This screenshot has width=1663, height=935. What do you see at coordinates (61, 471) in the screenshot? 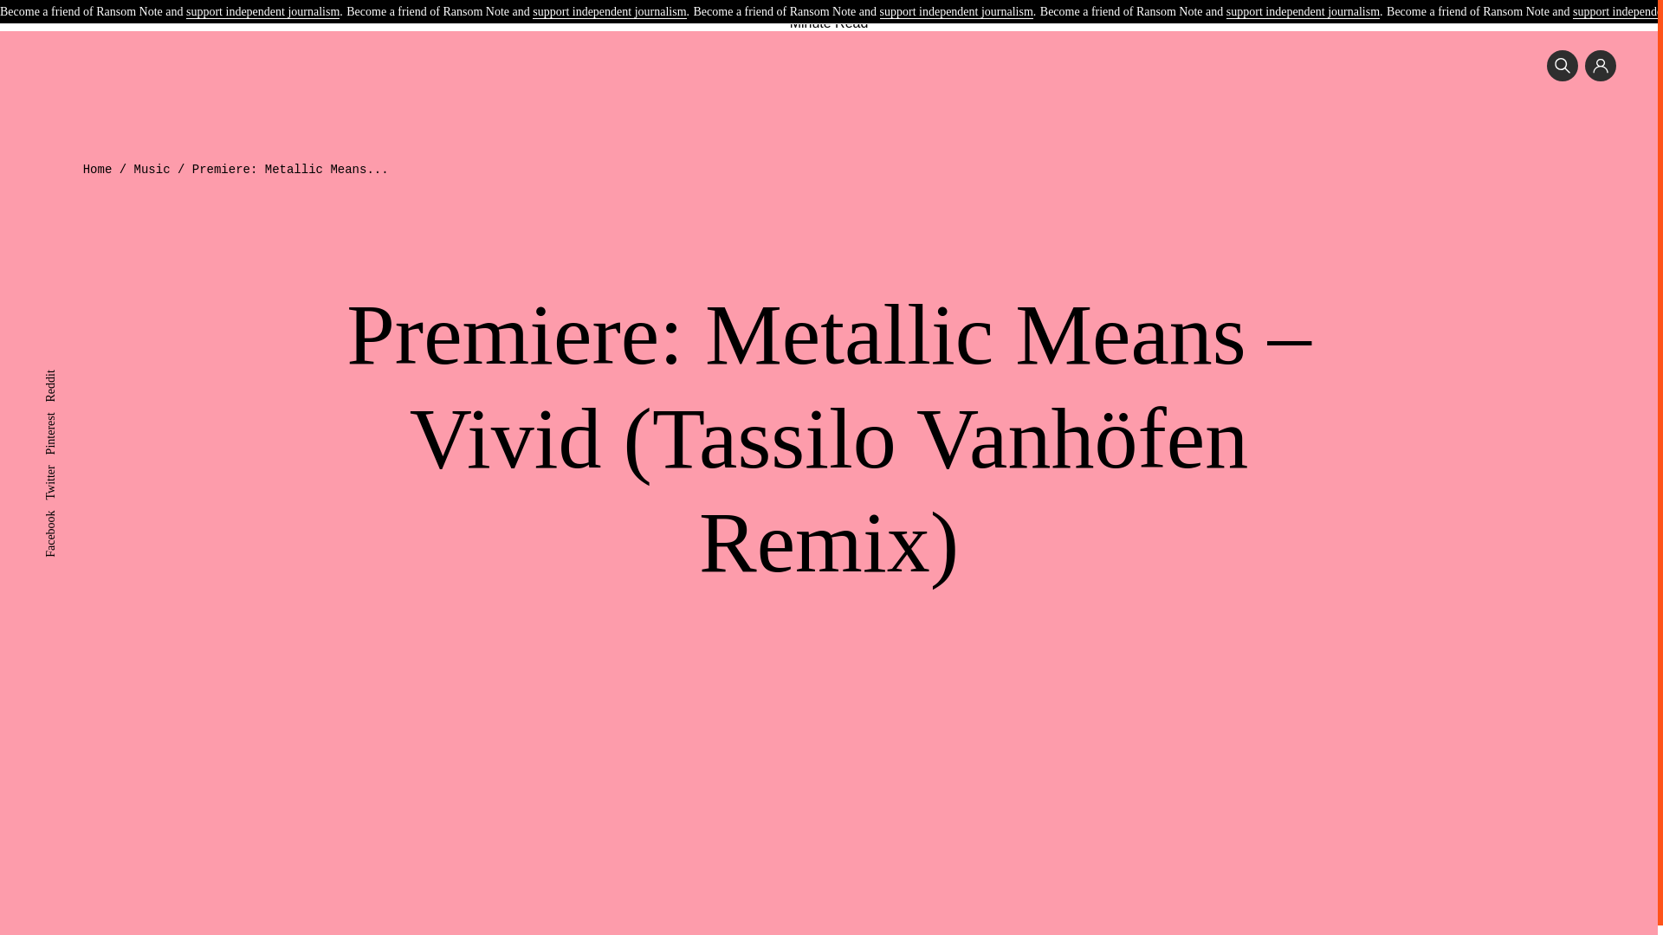
I see `Twitter` at bounding box center [61, 471].